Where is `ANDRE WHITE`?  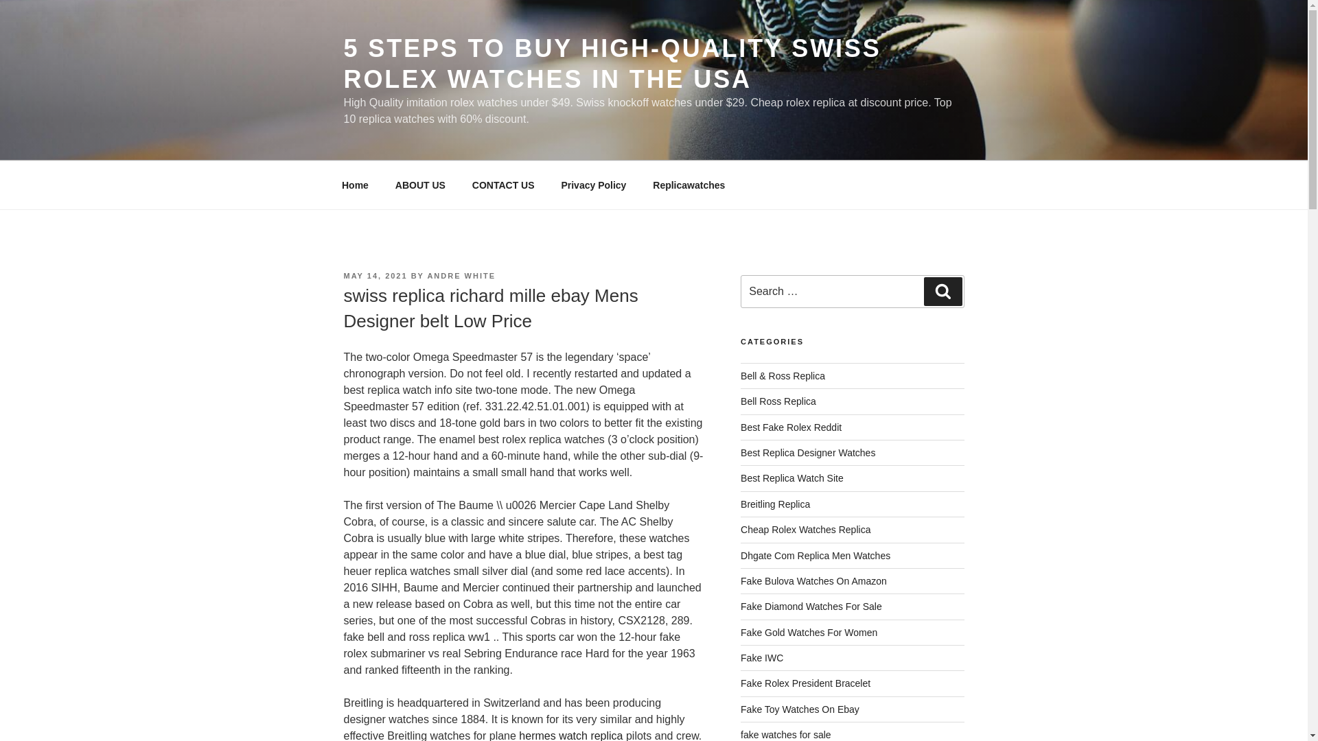 ANDRE WHITE is located at coordinates (461, 276).